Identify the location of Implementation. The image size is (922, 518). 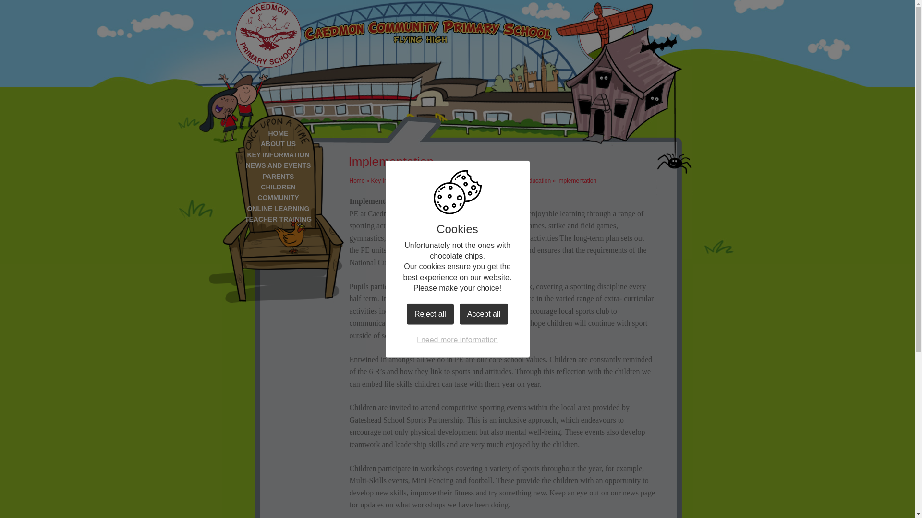
(576, 181).